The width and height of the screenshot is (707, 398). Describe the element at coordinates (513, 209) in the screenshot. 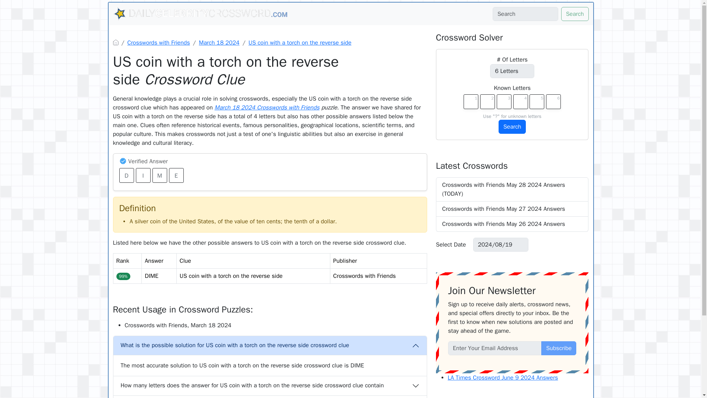

I see `Crosswords with Friends May 27 2024 Answers` at that location.